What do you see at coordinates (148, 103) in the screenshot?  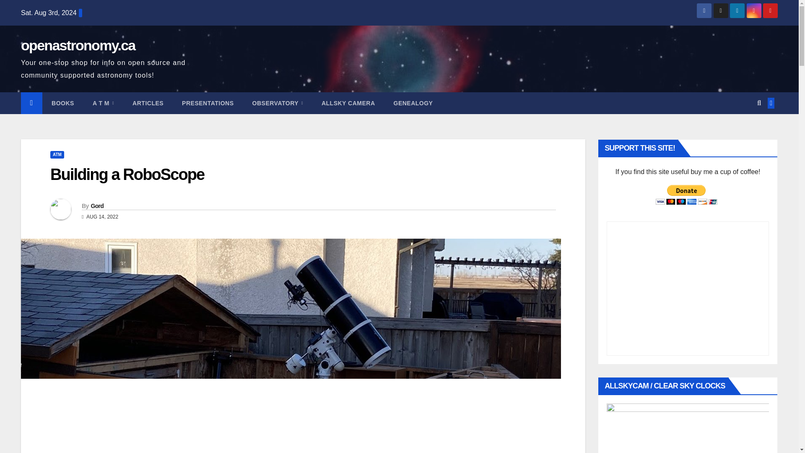 I see `Articles` at bounding box center [148, 103].